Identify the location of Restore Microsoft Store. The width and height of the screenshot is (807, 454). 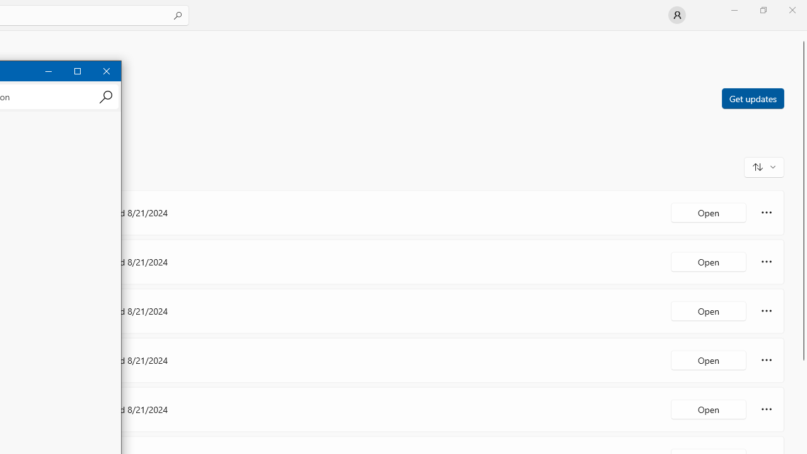
(763, 10).